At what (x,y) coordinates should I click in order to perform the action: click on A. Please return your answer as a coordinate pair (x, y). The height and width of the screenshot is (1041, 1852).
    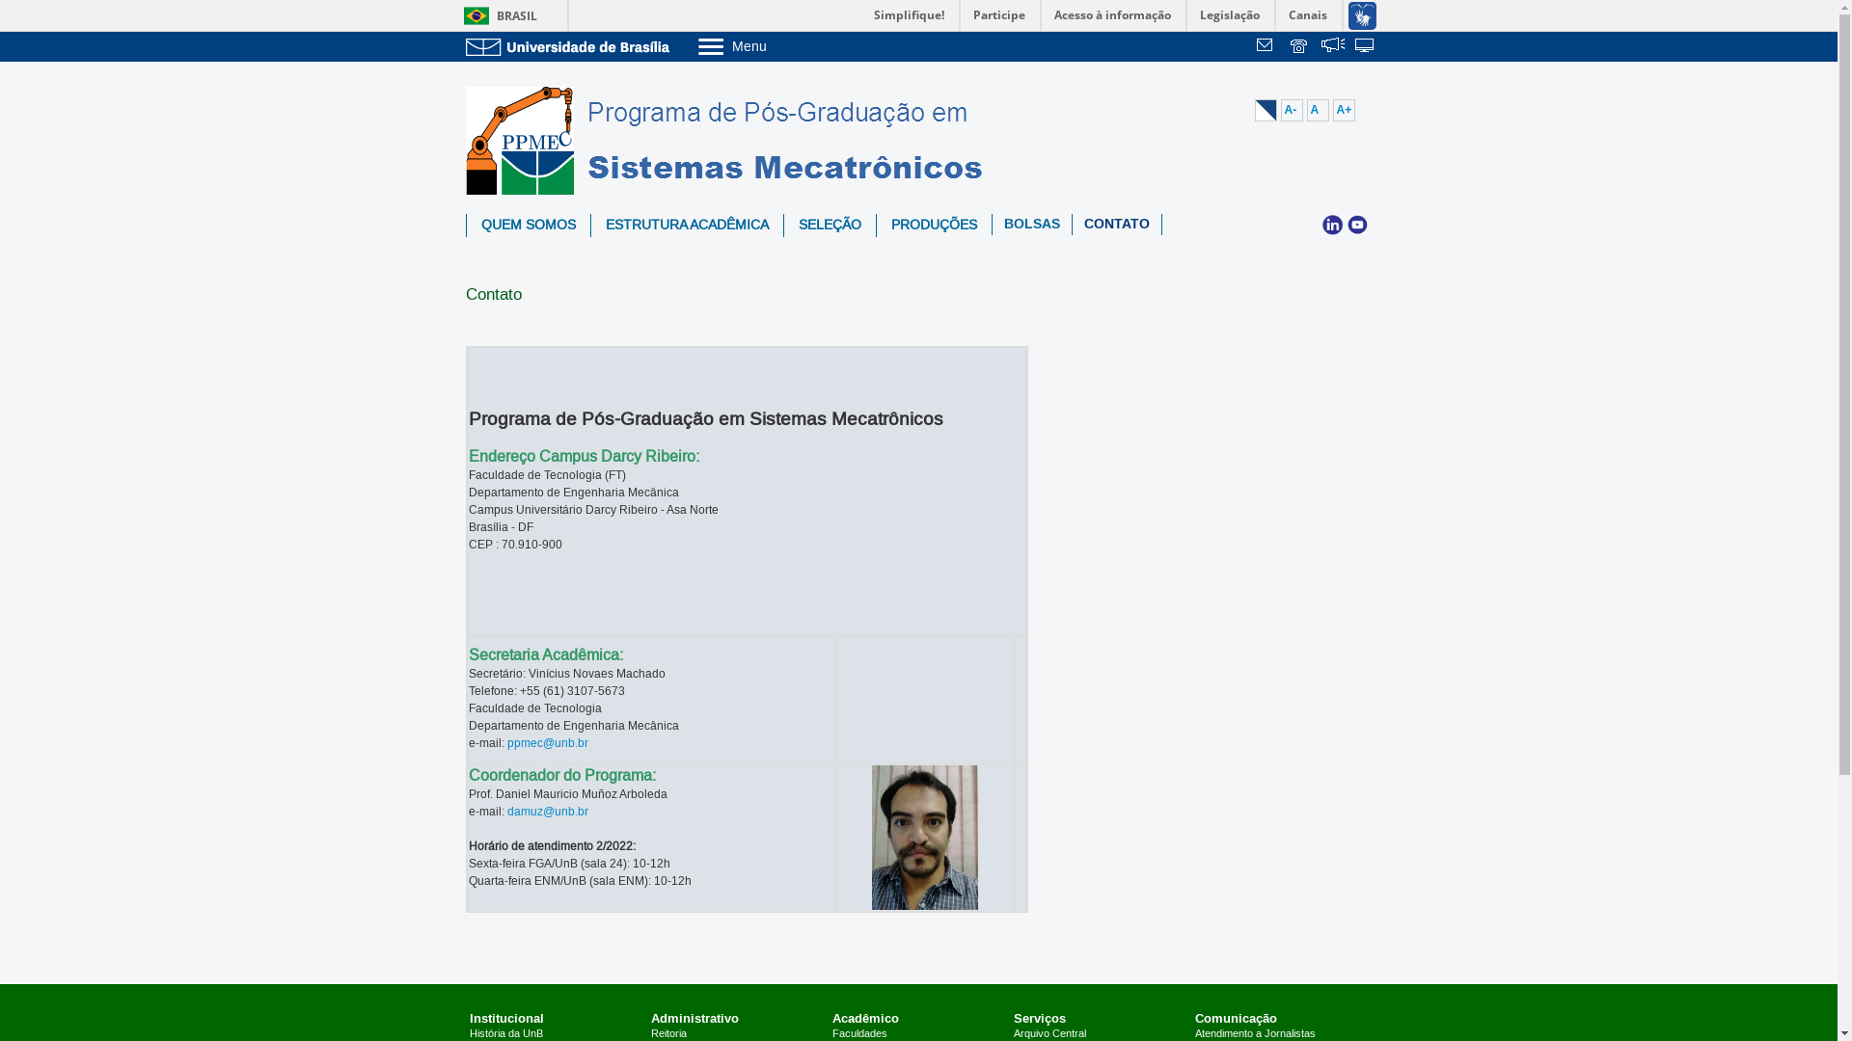
    Looking at the image, I should click on (1318, 110).